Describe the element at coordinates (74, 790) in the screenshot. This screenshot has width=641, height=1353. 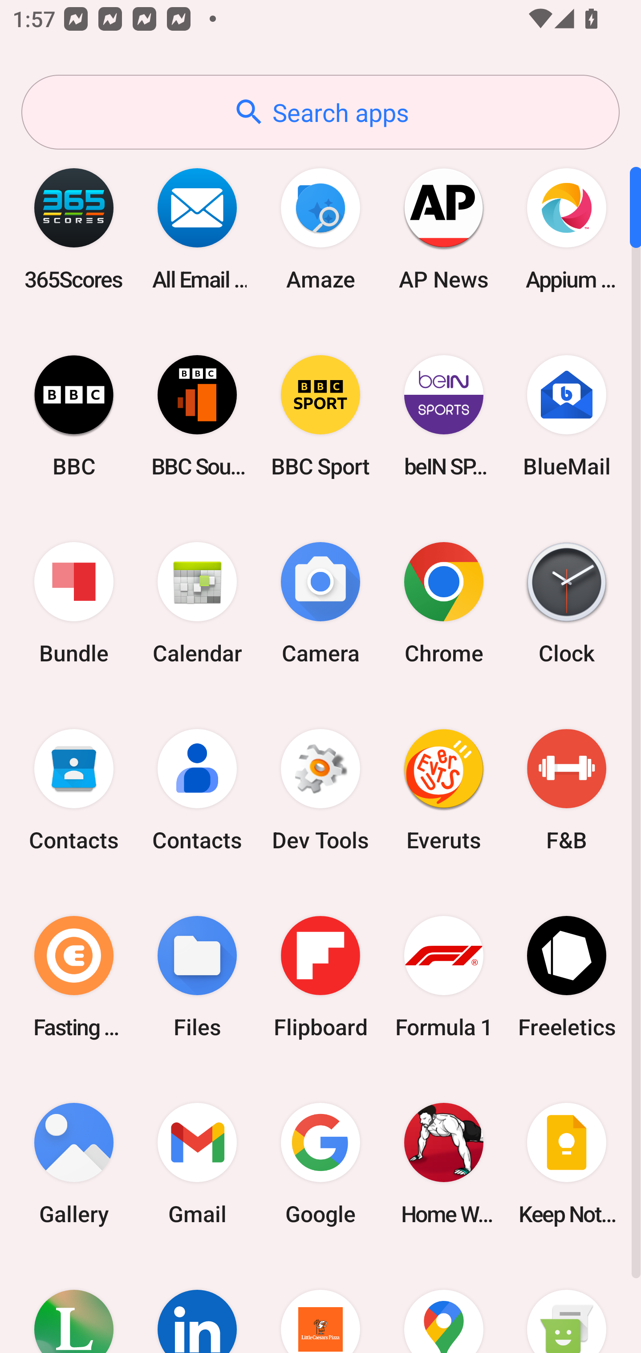
I see `Contacts` at that location.